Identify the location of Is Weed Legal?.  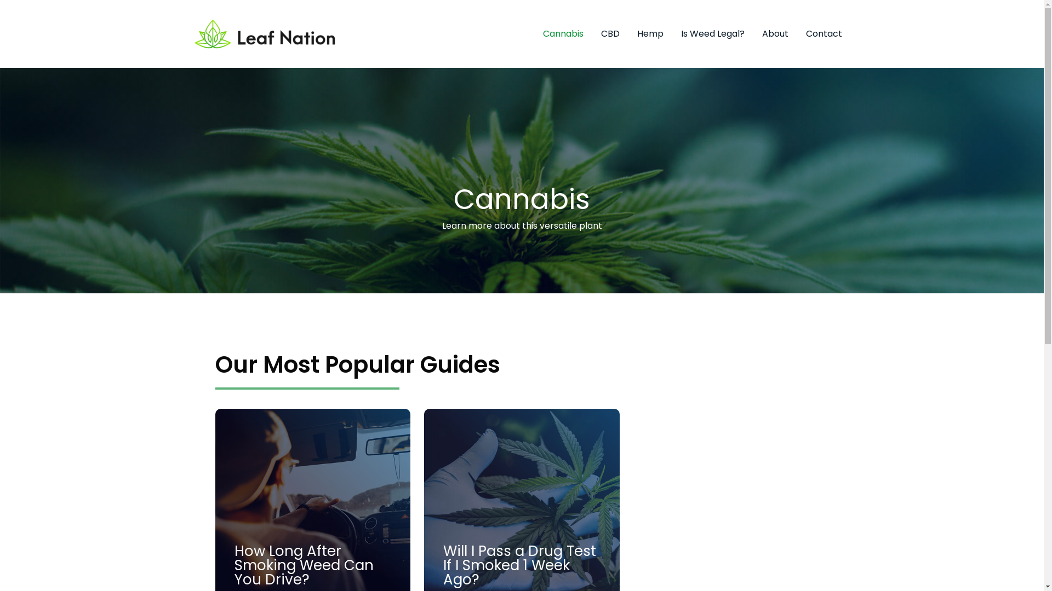
(712, 34).